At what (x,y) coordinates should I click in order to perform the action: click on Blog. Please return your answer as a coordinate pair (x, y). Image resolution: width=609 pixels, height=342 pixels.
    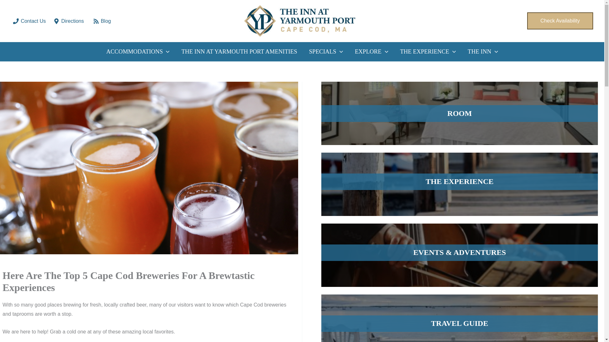
    Looking at the image, I should click on (101, 21).